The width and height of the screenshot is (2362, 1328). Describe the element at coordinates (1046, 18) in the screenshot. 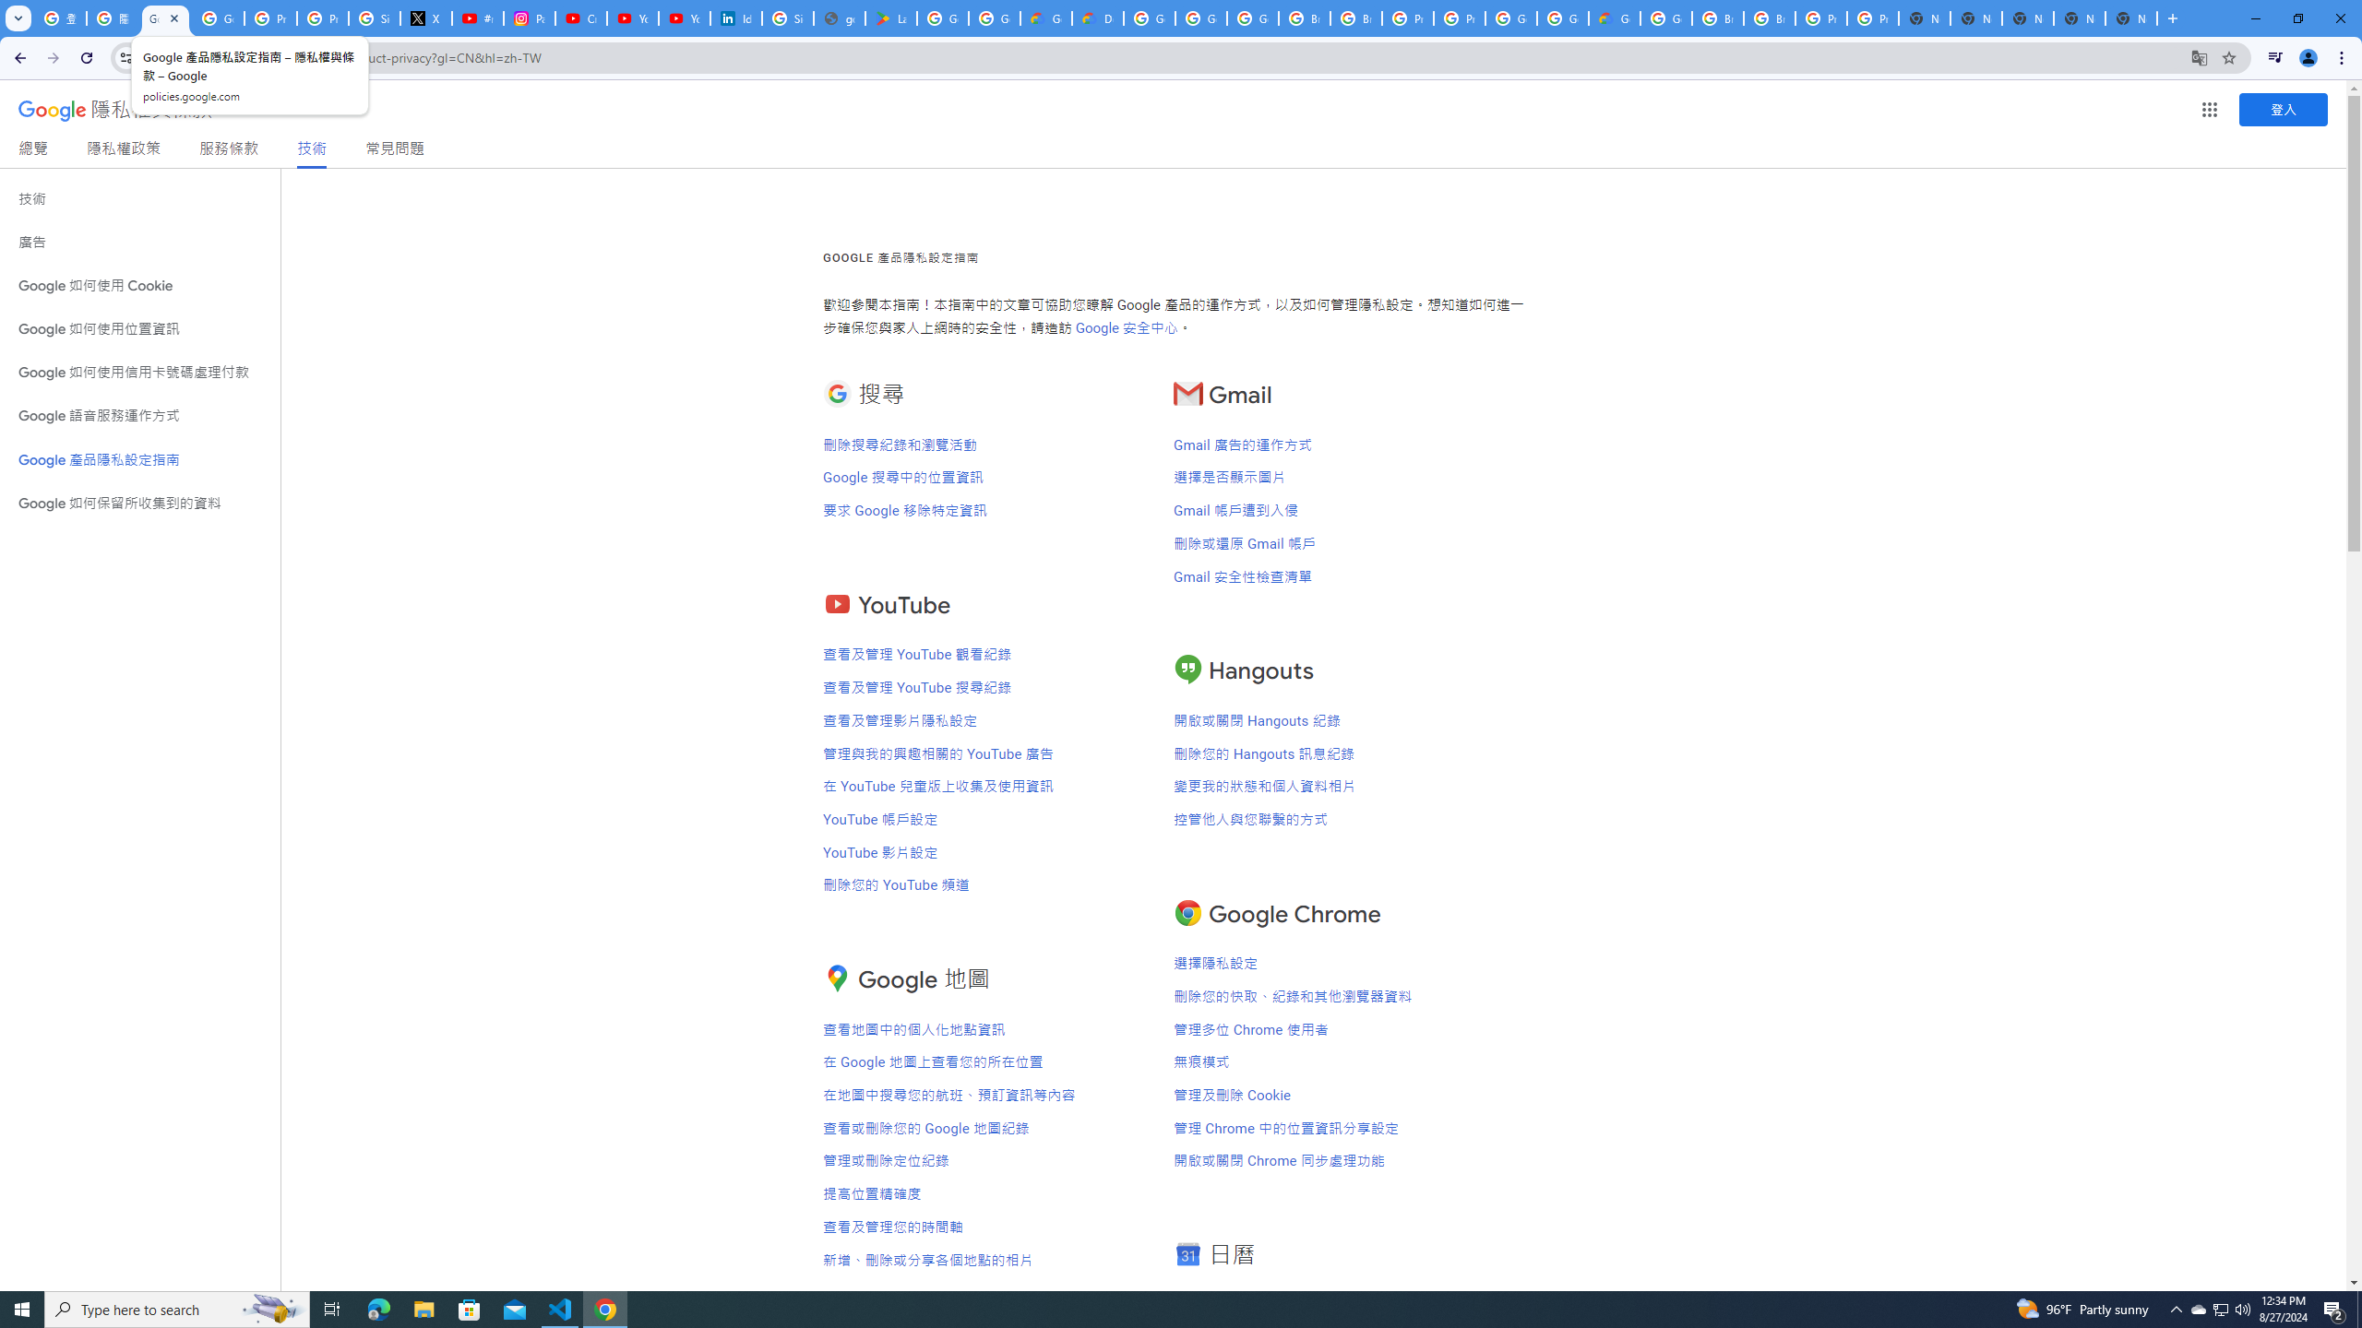

I see `Government | Google Cloud` at that location.